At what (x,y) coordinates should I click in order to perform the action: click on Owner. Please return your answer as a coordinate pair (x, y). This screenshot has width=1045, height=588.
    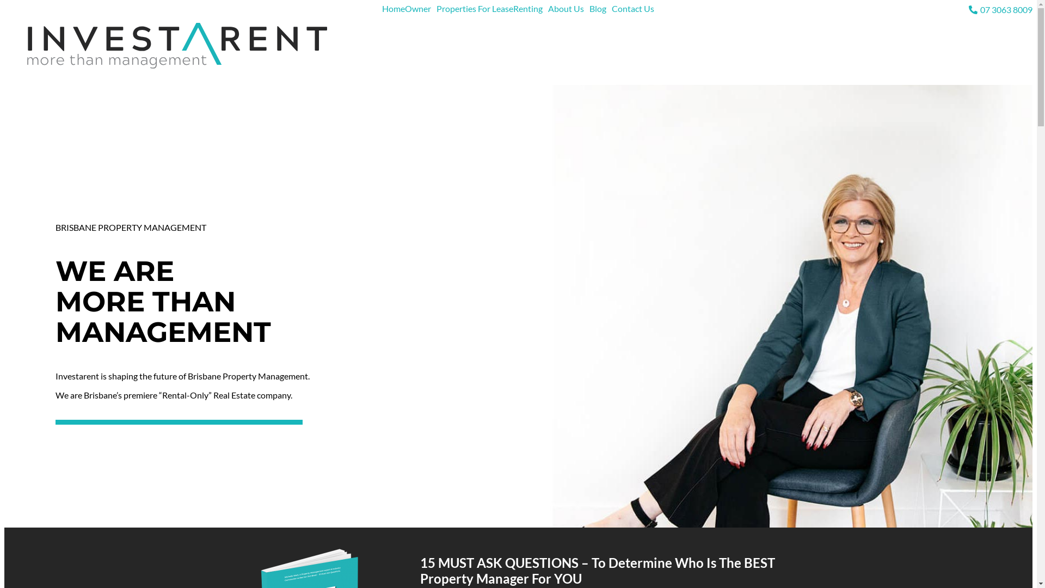
    Looking at the image, I should click on (421, 9).